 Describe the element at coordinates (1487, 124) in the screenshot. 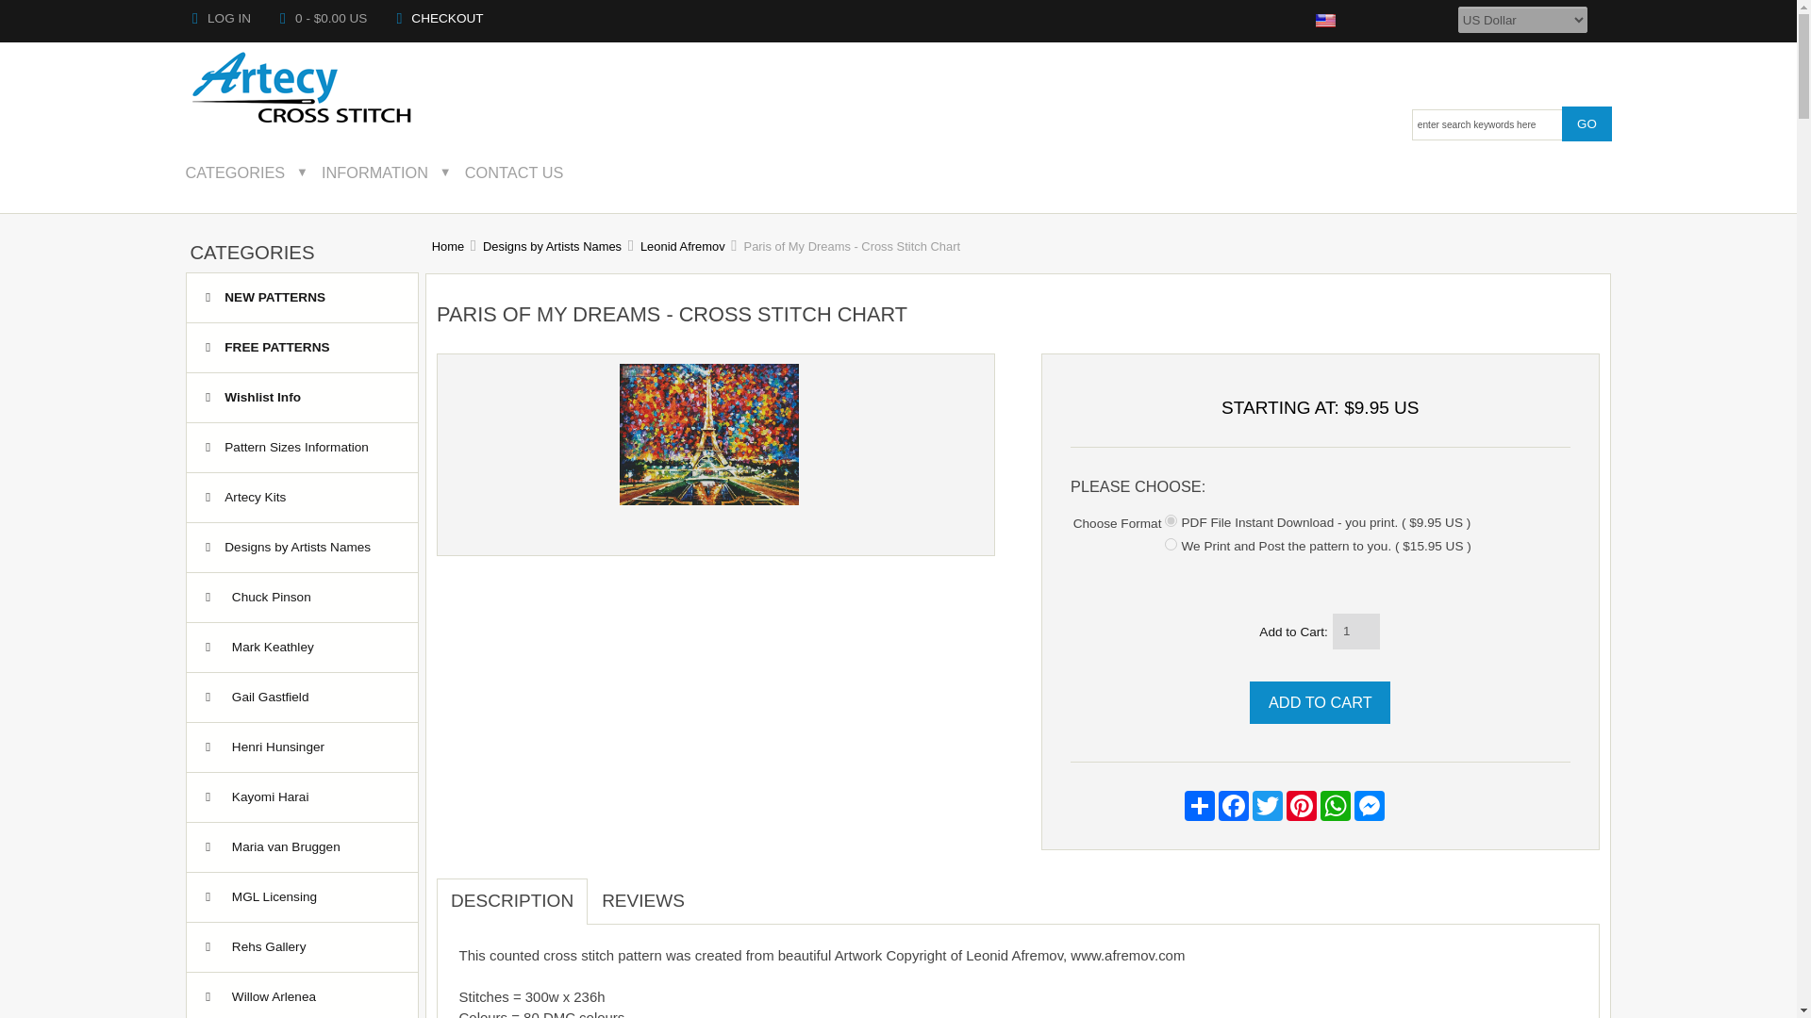

I see `Enter search keywords here` at that location.